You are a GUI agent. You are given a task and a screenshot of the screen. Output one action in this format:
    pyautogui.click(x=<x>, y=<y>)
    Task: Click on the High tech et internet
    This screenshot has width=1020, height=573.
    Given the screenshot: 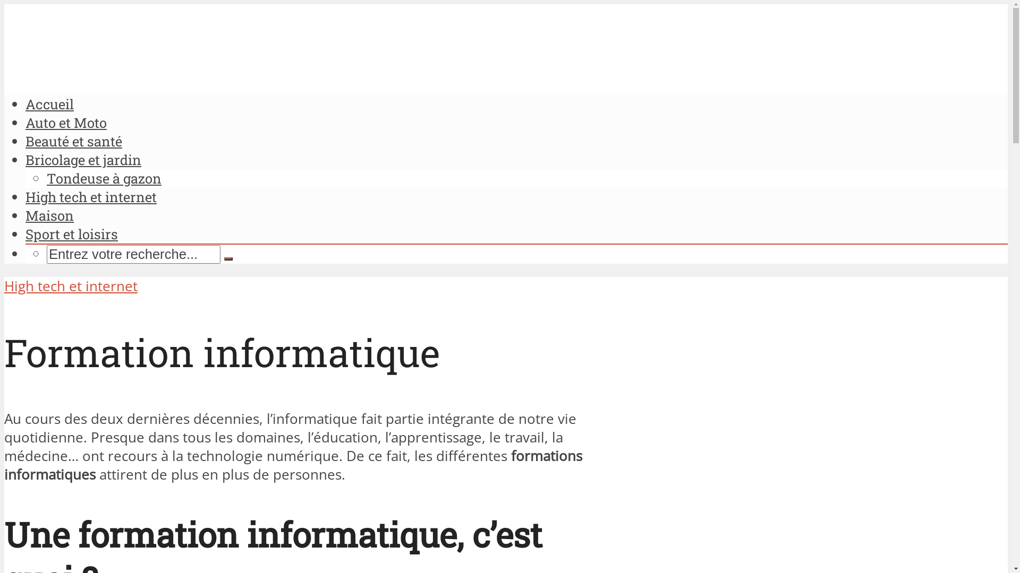 What is the action you would take?
    pyautogui.click(x=91, y=197)
    